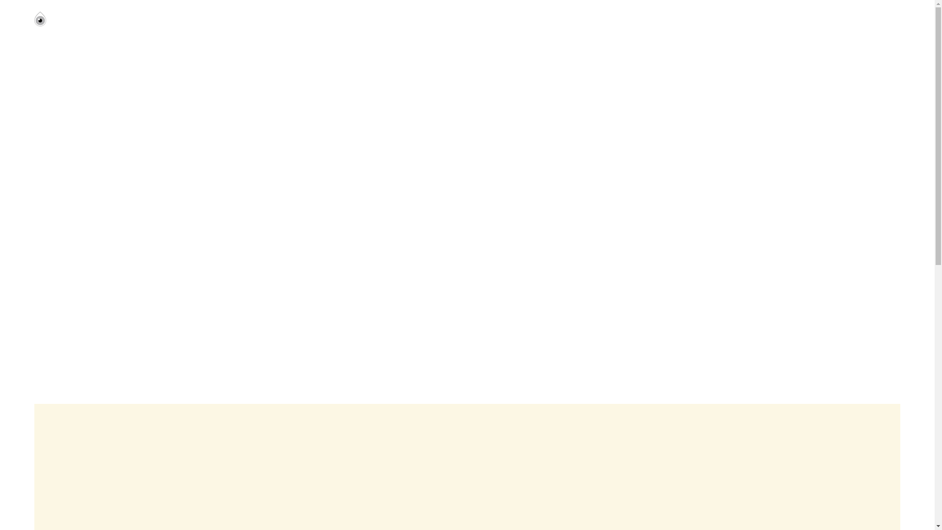 The image size is (942, 530). Describe the element at coordinates (760, 20) in the screenshot. I see `Products` at that location.